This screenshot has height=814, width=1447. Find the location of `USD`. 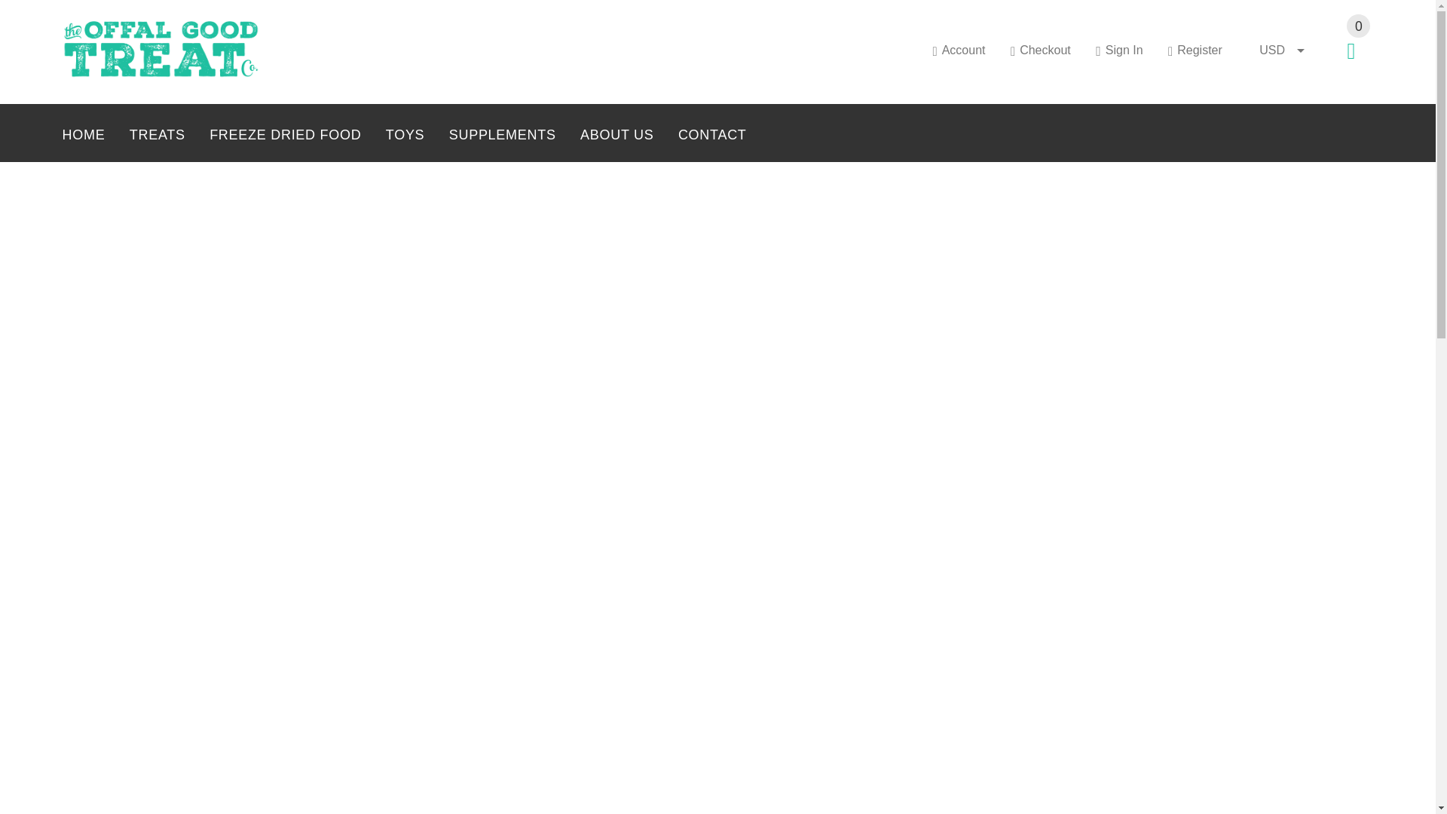

USD is located at coordinates (1281, 50).